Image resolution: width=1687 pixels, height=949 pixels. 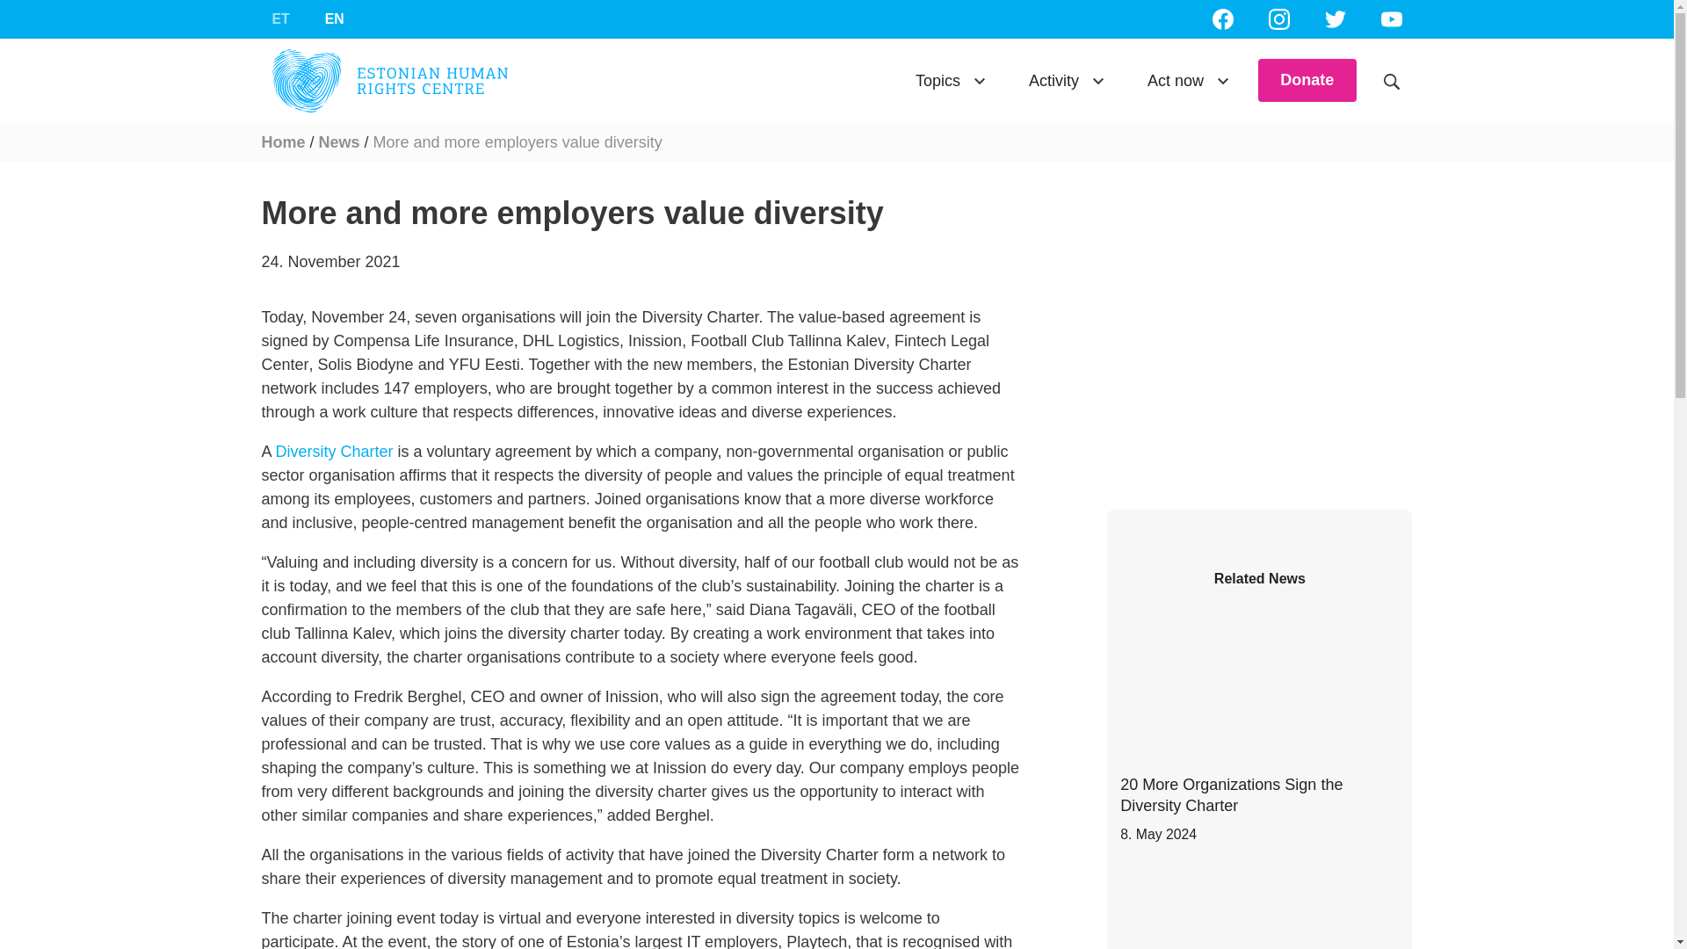 I want to click on Search, so click(x=1392, y=79).